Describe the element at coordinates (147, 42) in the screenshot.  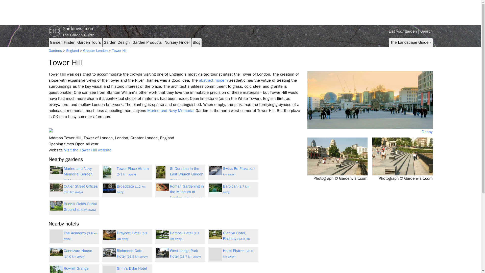
I see `Garden Products` at that location.